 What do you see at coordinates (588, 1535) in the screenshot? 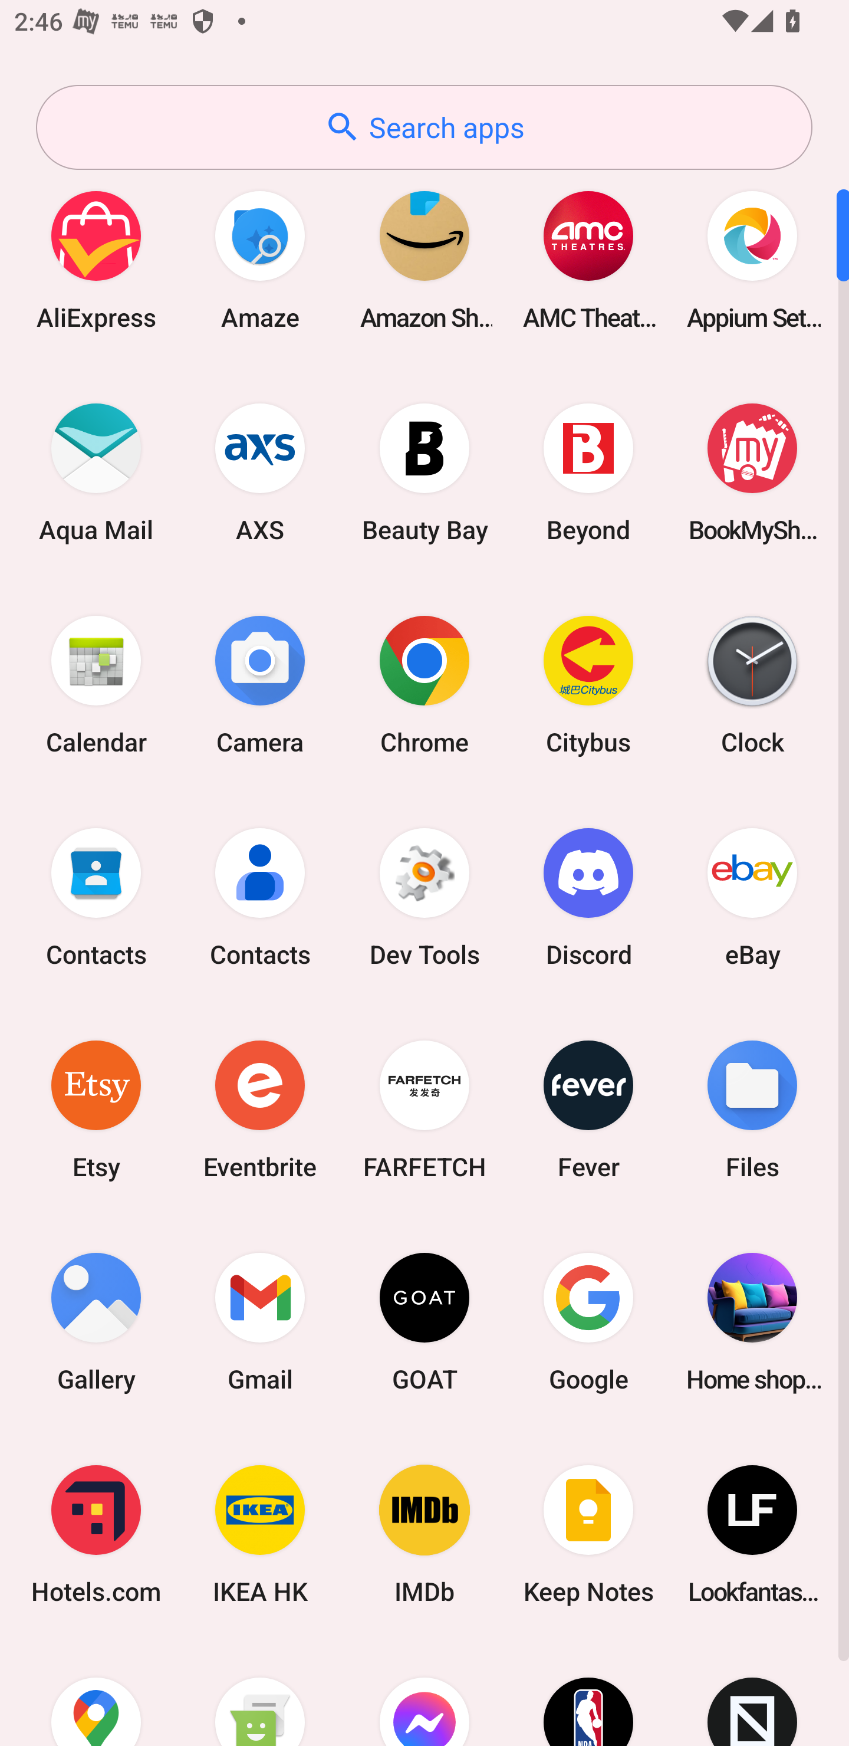
I see `Keep Notes` at bounding box center [588, 1535].